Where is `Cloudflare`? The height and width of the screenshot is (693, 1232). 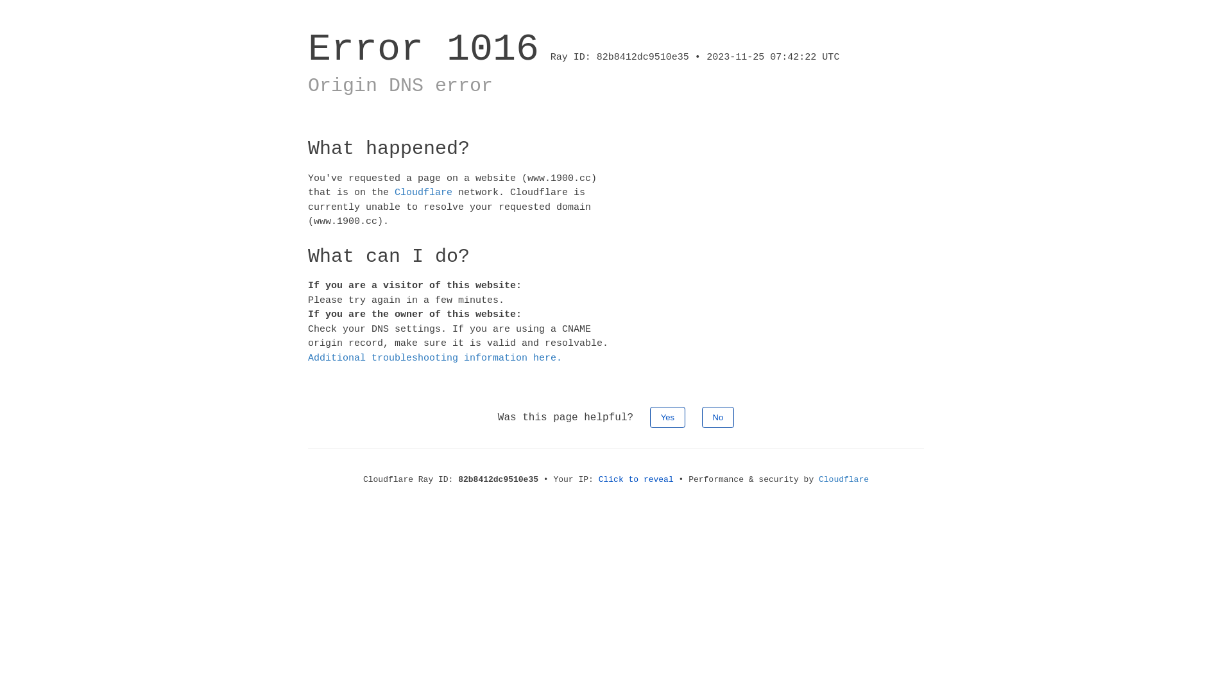
Cloudflare is located at coordinates (844, 480).